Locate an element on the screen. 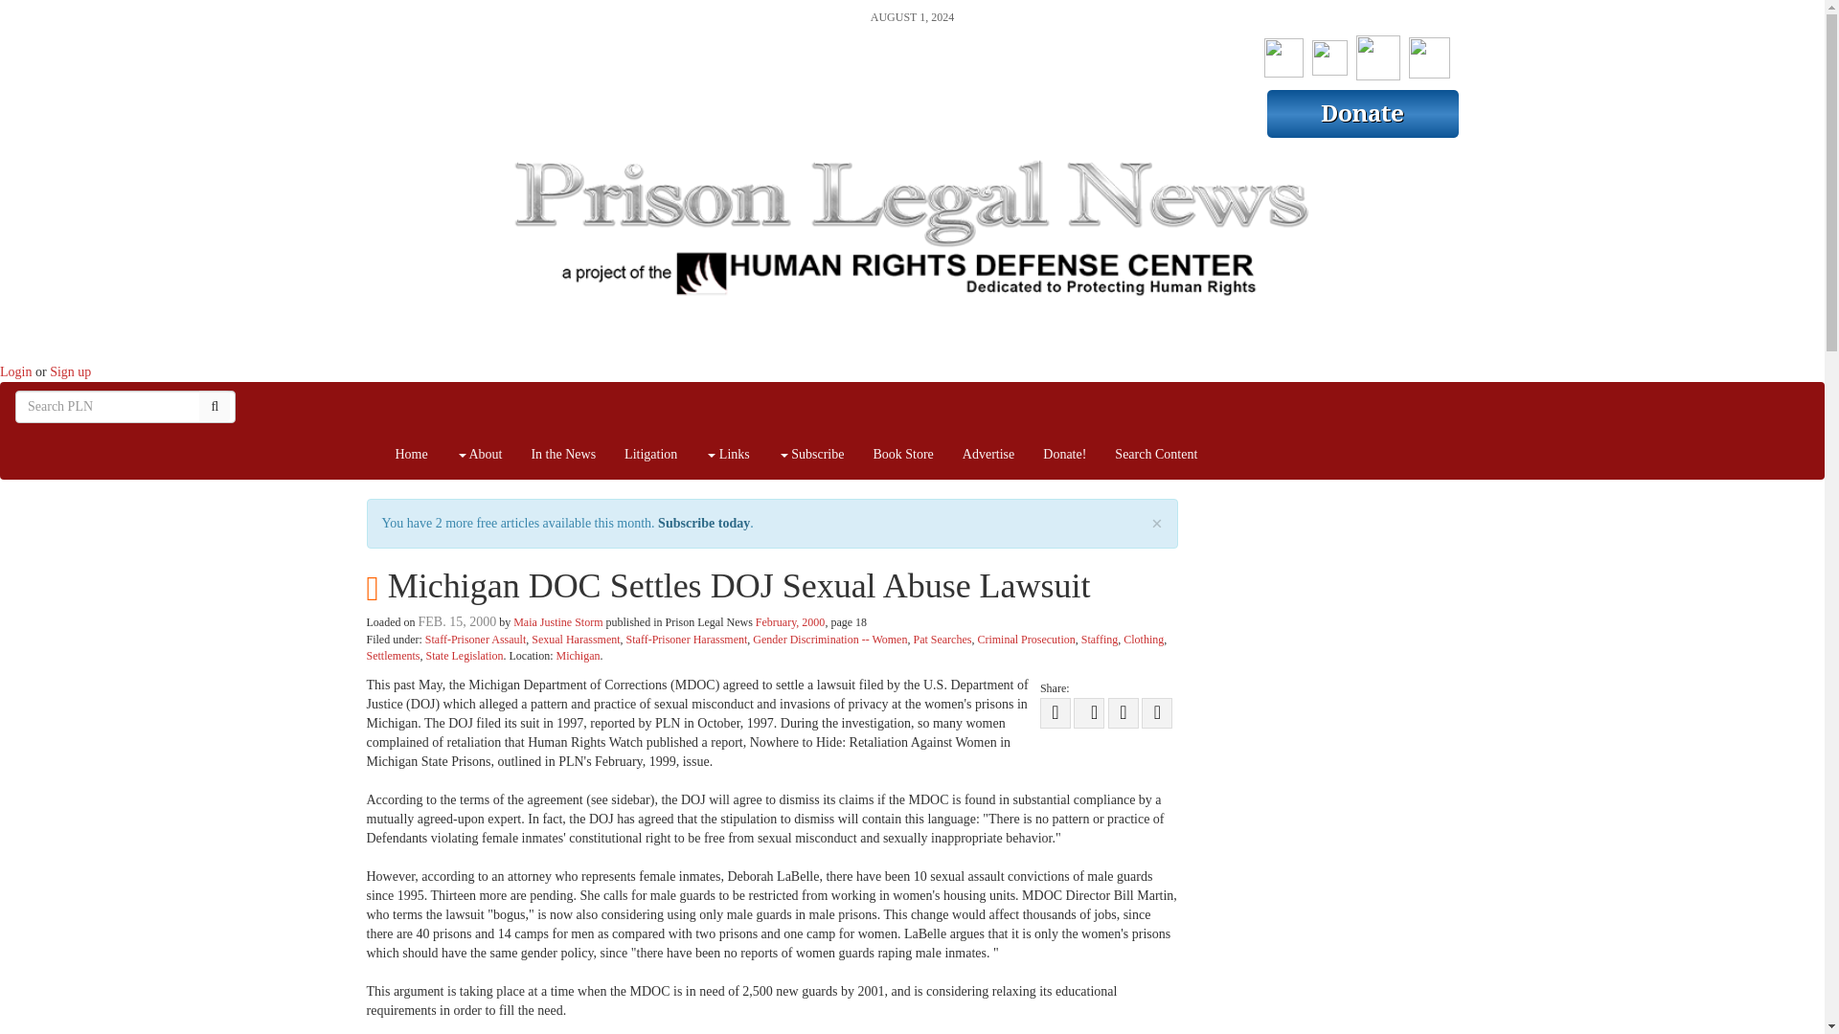 The height and width of the screenshot is (1034, 1839). Share on Facebook is located at coordinates (1089, 713).